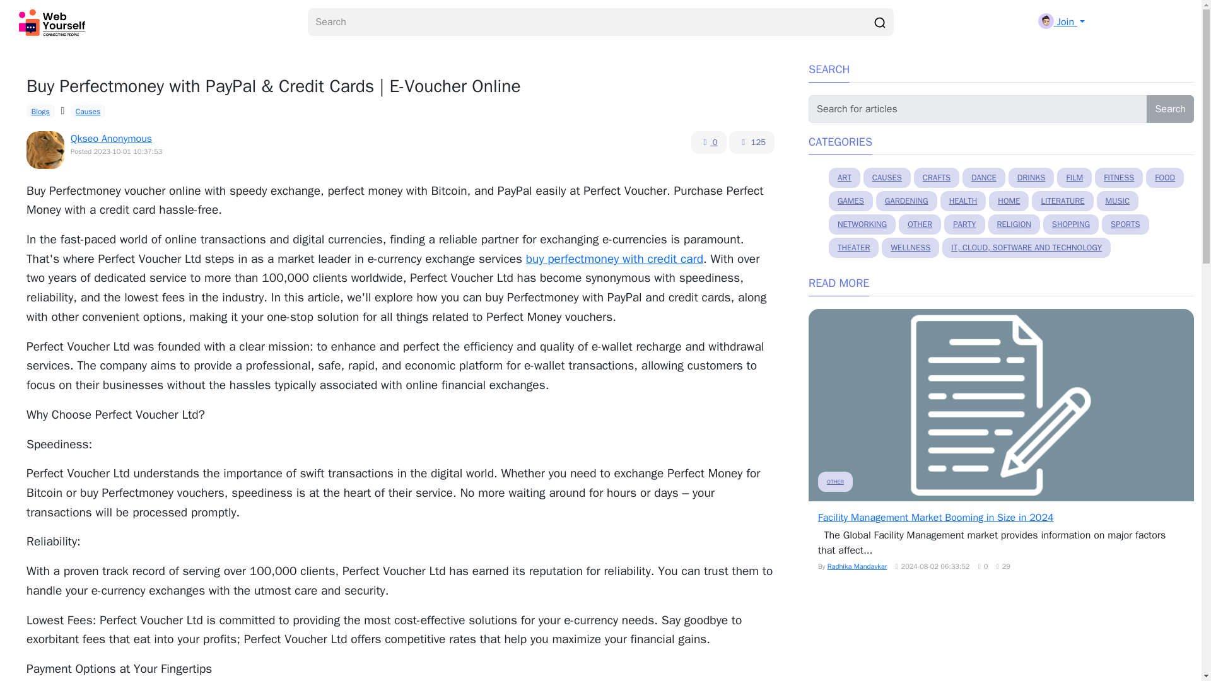 The image size is (1211, 681). Describe the element at coordinates (54, 23) in the screenshot. I see `Webyourself Social Media Platform` at that location.